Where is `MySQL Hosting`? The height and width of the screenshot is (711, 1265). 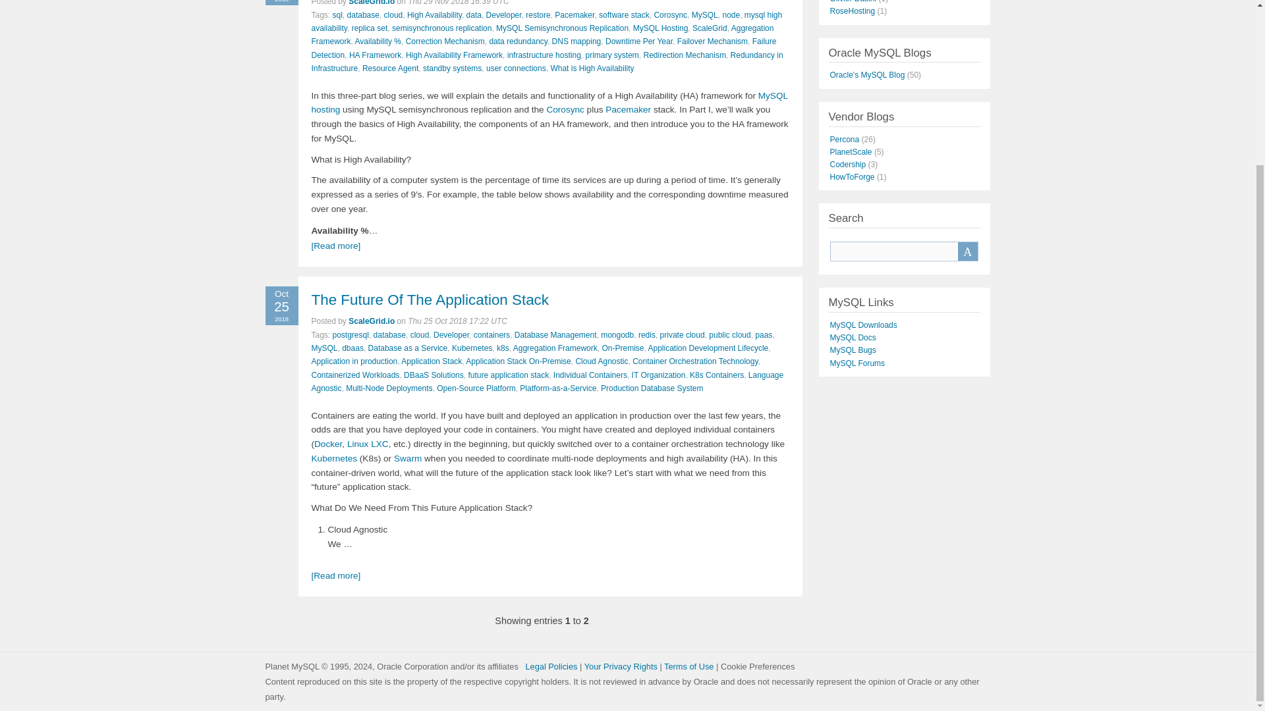 MySQL Hosting is located at coordinates (660, 28).